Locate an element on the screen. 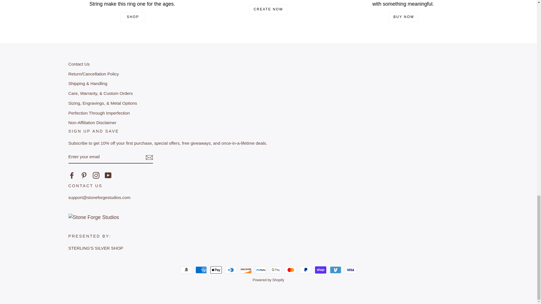 The image size is (541, 304). Stone Forge Studios on Instagram is located at coordinates (96, 175).